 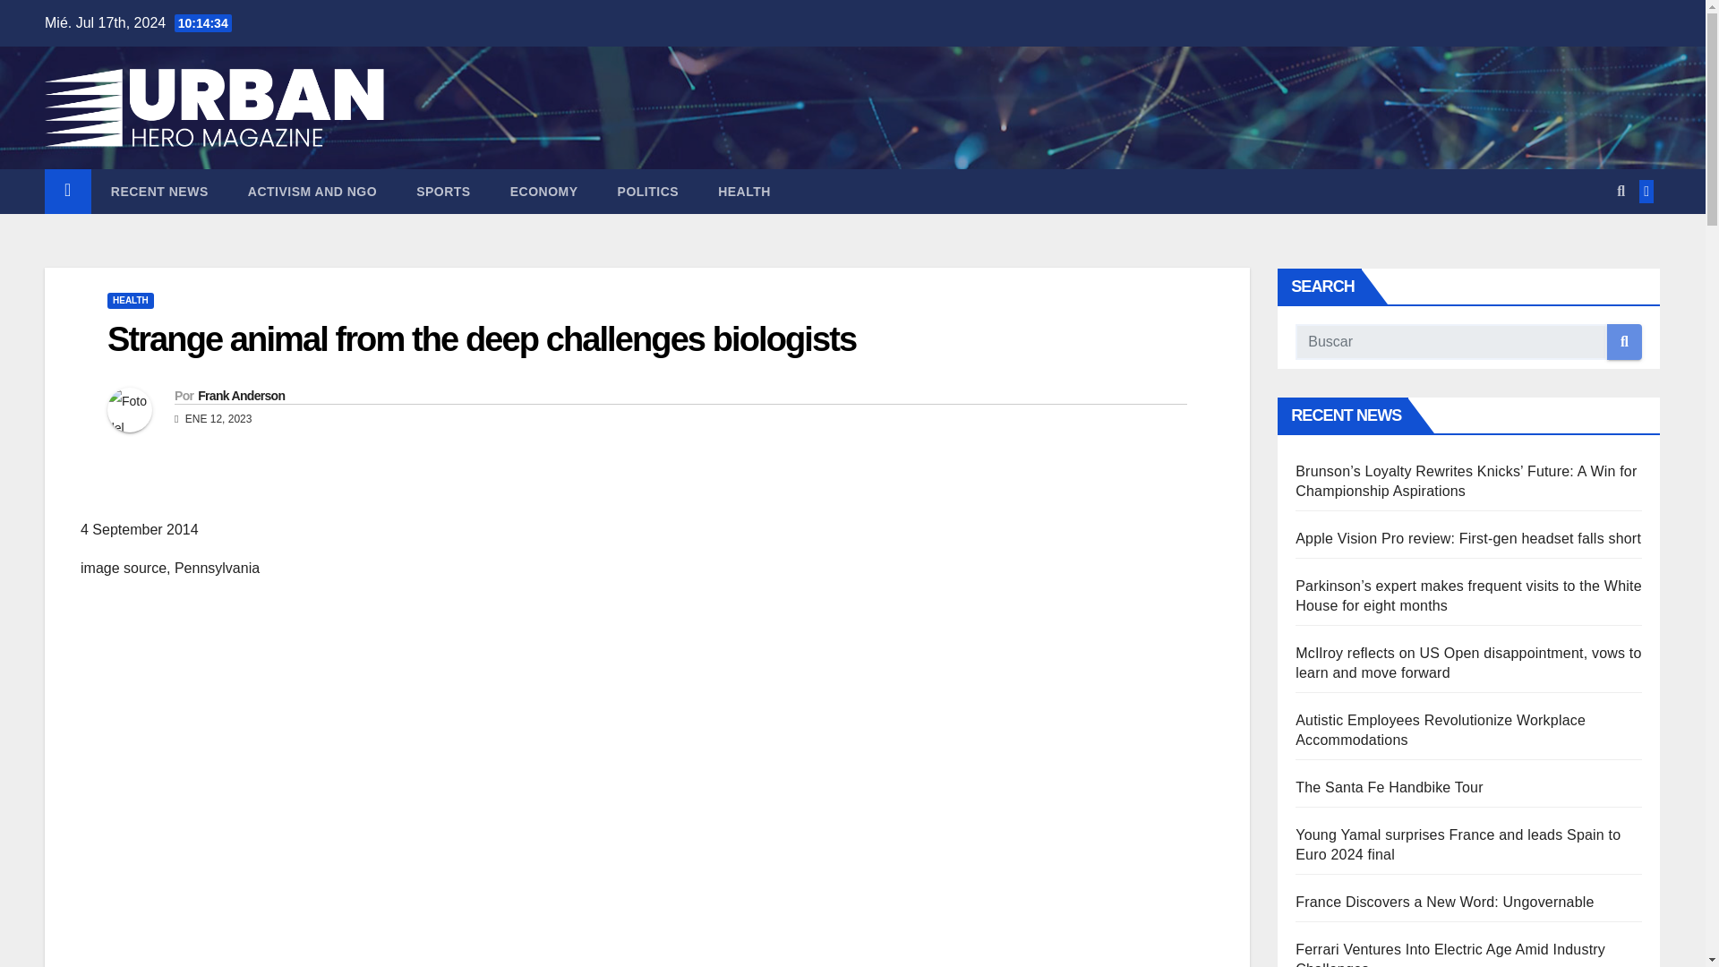 I want to click on Activism and NGO, so click(x=312, y=192).